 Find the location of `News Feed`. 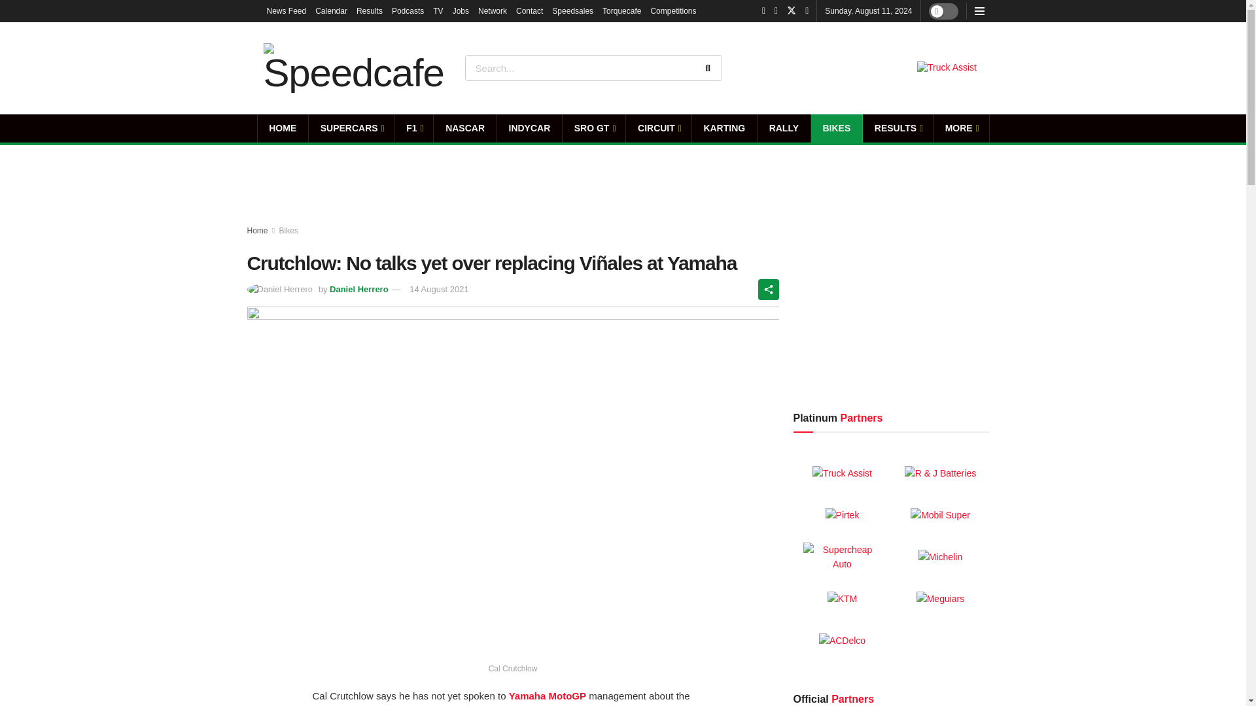

News Feed is located at coordinates (287, 10).